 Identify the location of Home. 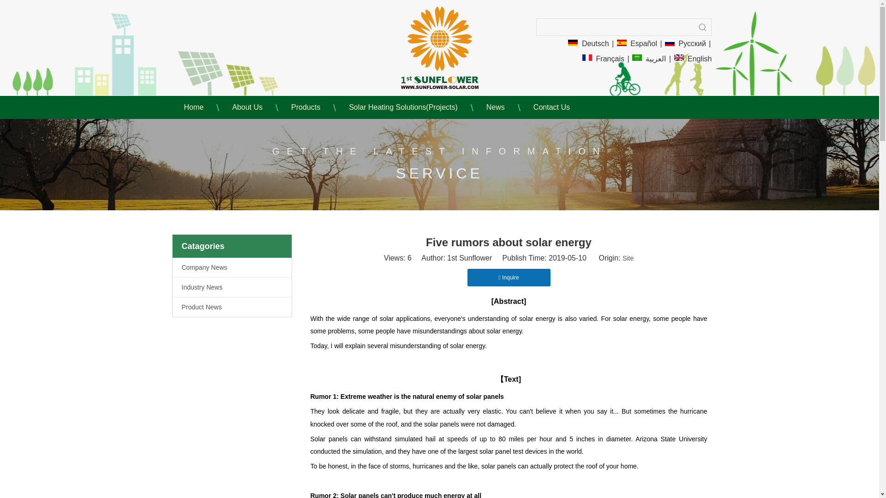
(191, 107).